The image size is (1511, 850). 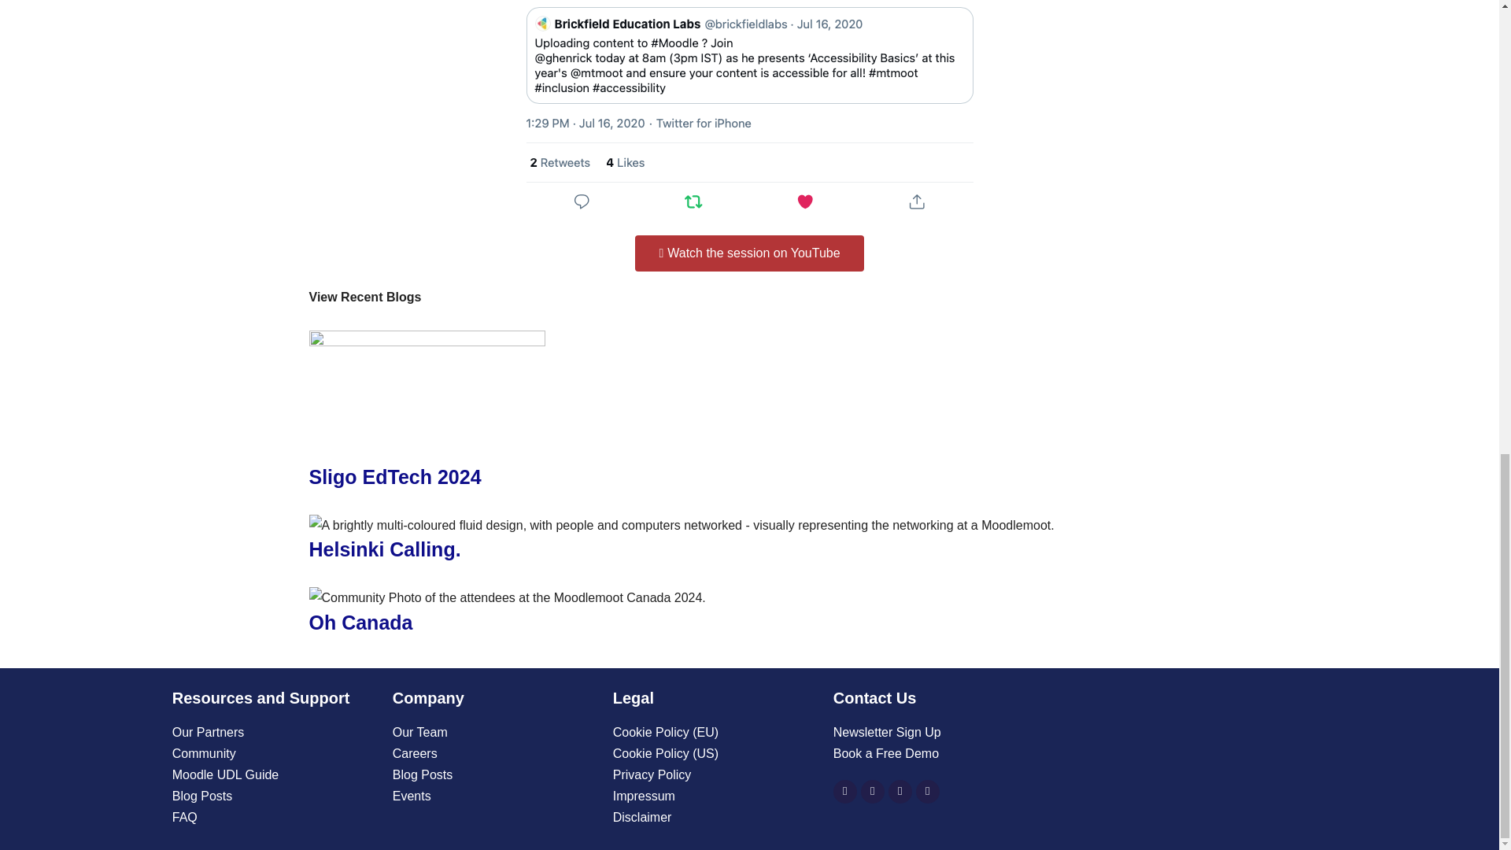 I want to click on Newsletter Sign Up, so click(x=936, y=732).